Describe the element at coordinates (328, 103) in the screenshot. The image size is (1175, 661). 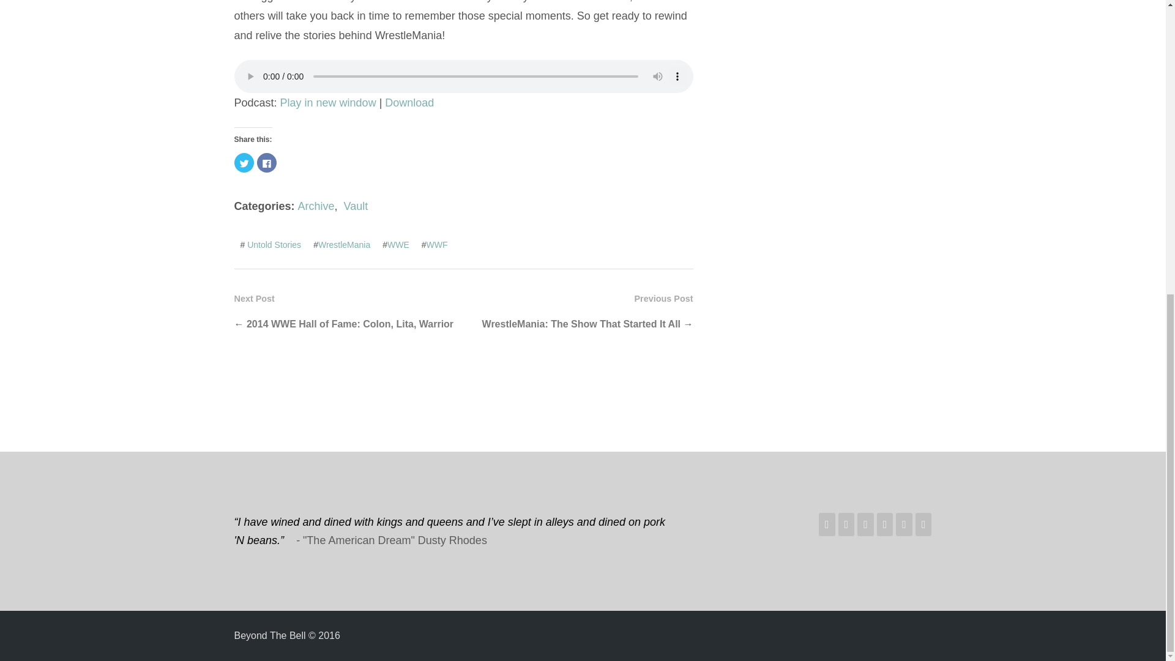
I see `Play in new window` at that location.